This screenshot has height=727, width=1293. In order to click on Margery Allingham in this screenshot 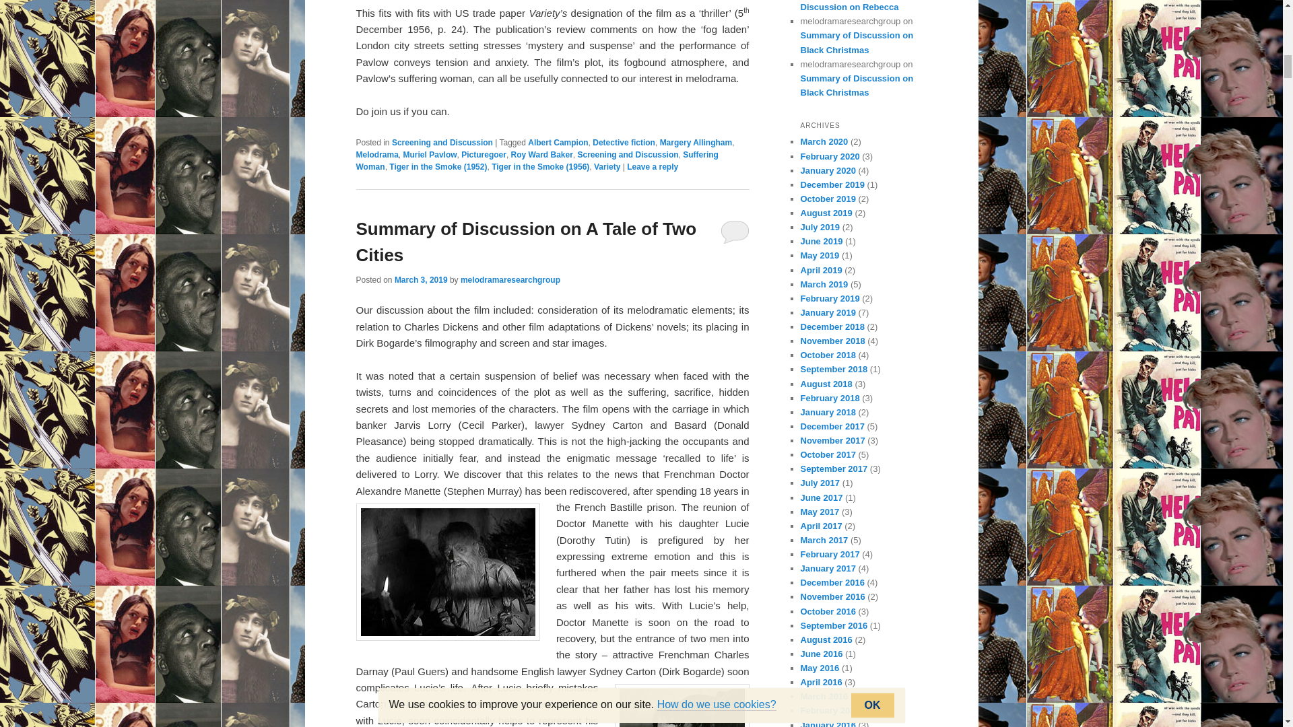, I will do `click(696, 143)`.